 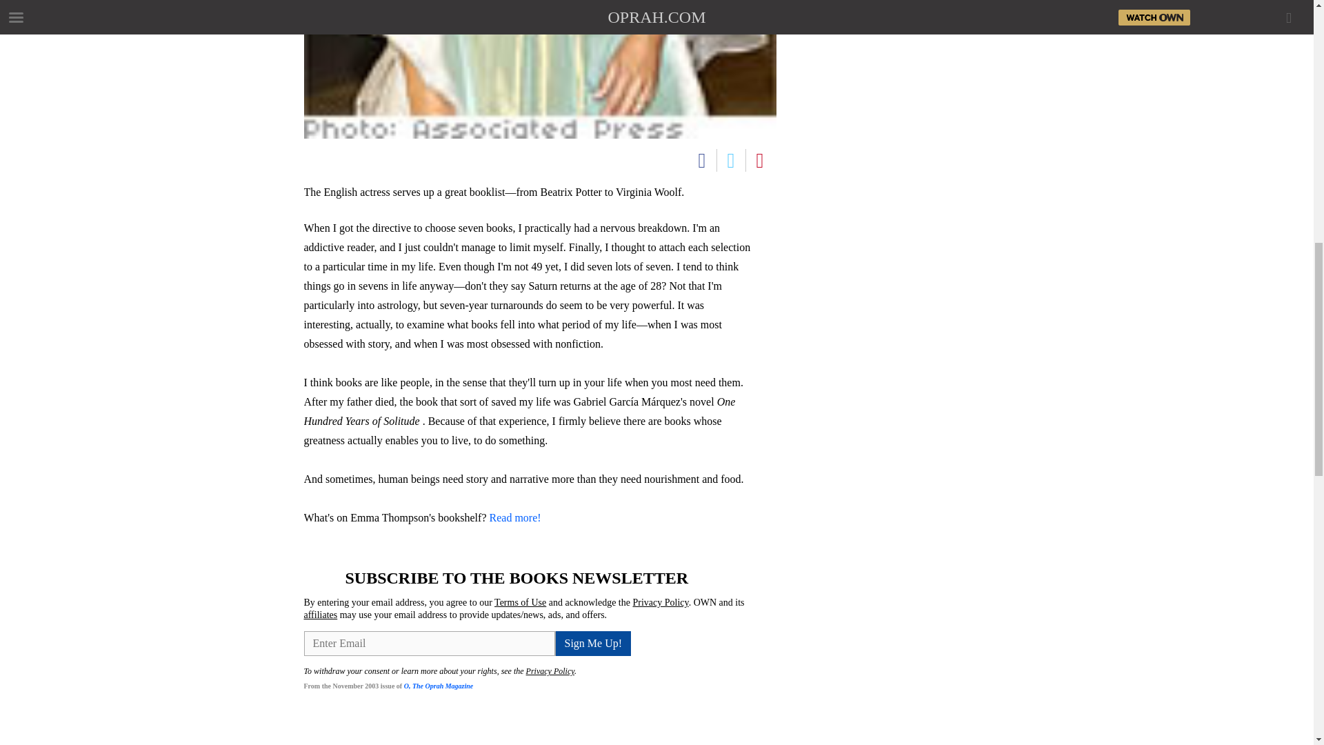 What do you see at coordinates (539, 69) in the screenshot?
I see `Actress Emma Thompson's favorite novels` at bounding box center [539, 69].